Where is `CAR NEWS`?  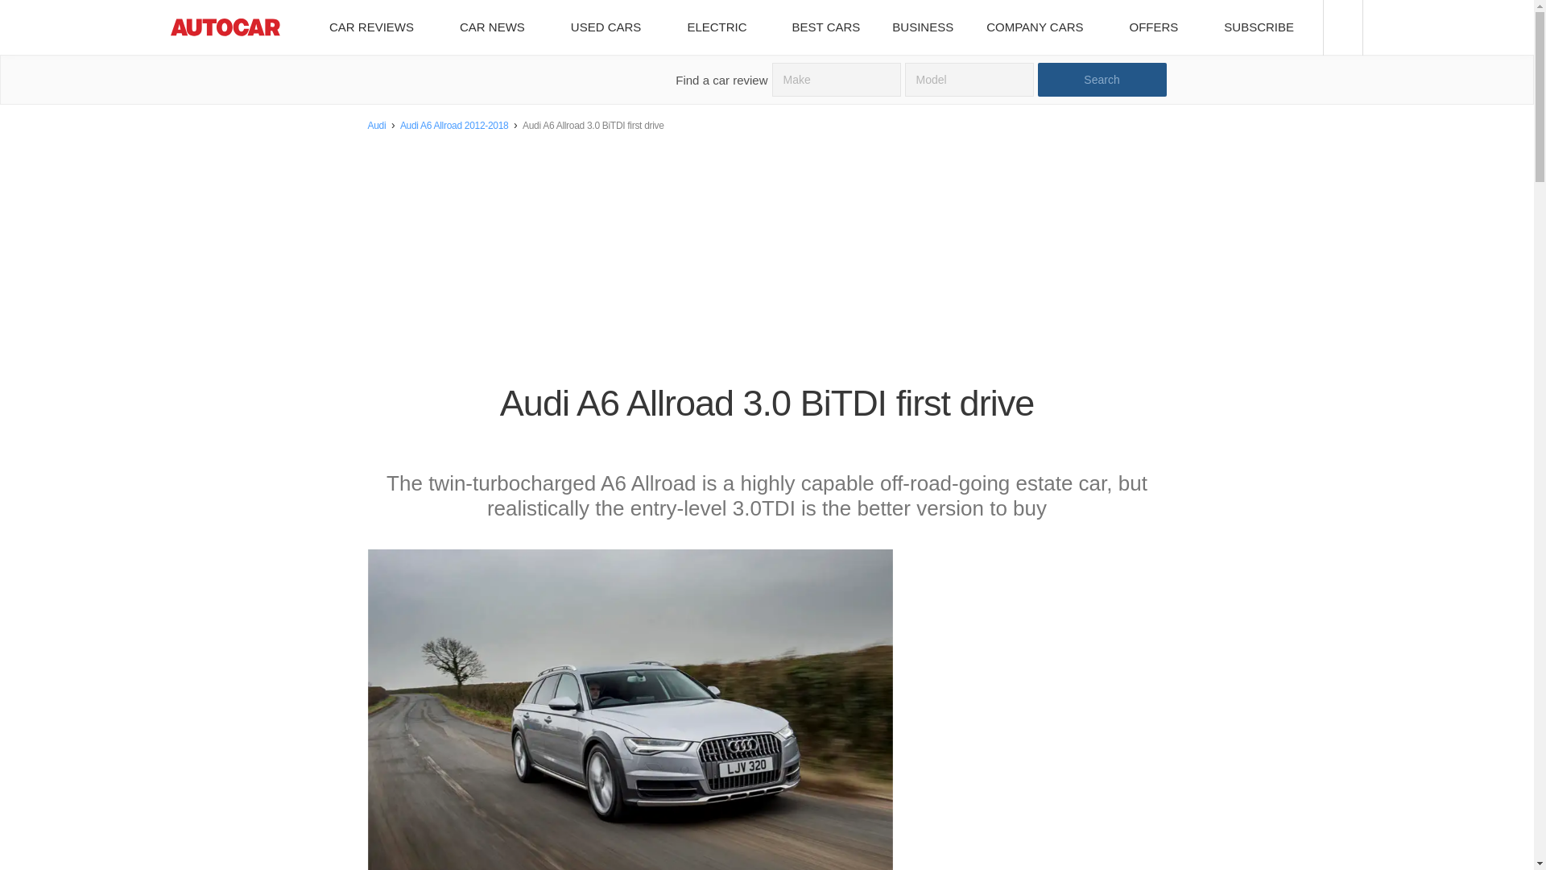 CAR NEWS is located at coordinates (498, 27).